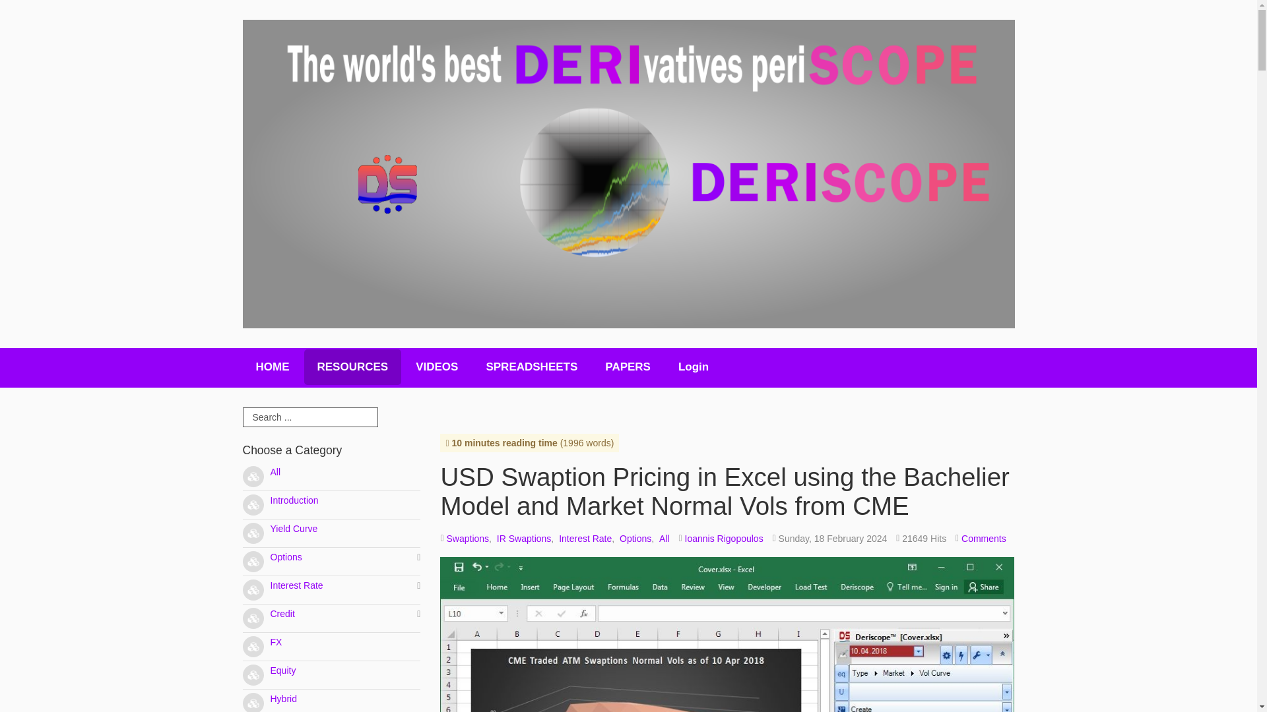 Image resolution: width=1267 pixels, height=712 pixels. What do you see at coordinates (310, 417) in the screenshot?
I see `Search ...` at bounding box center [310, 417].